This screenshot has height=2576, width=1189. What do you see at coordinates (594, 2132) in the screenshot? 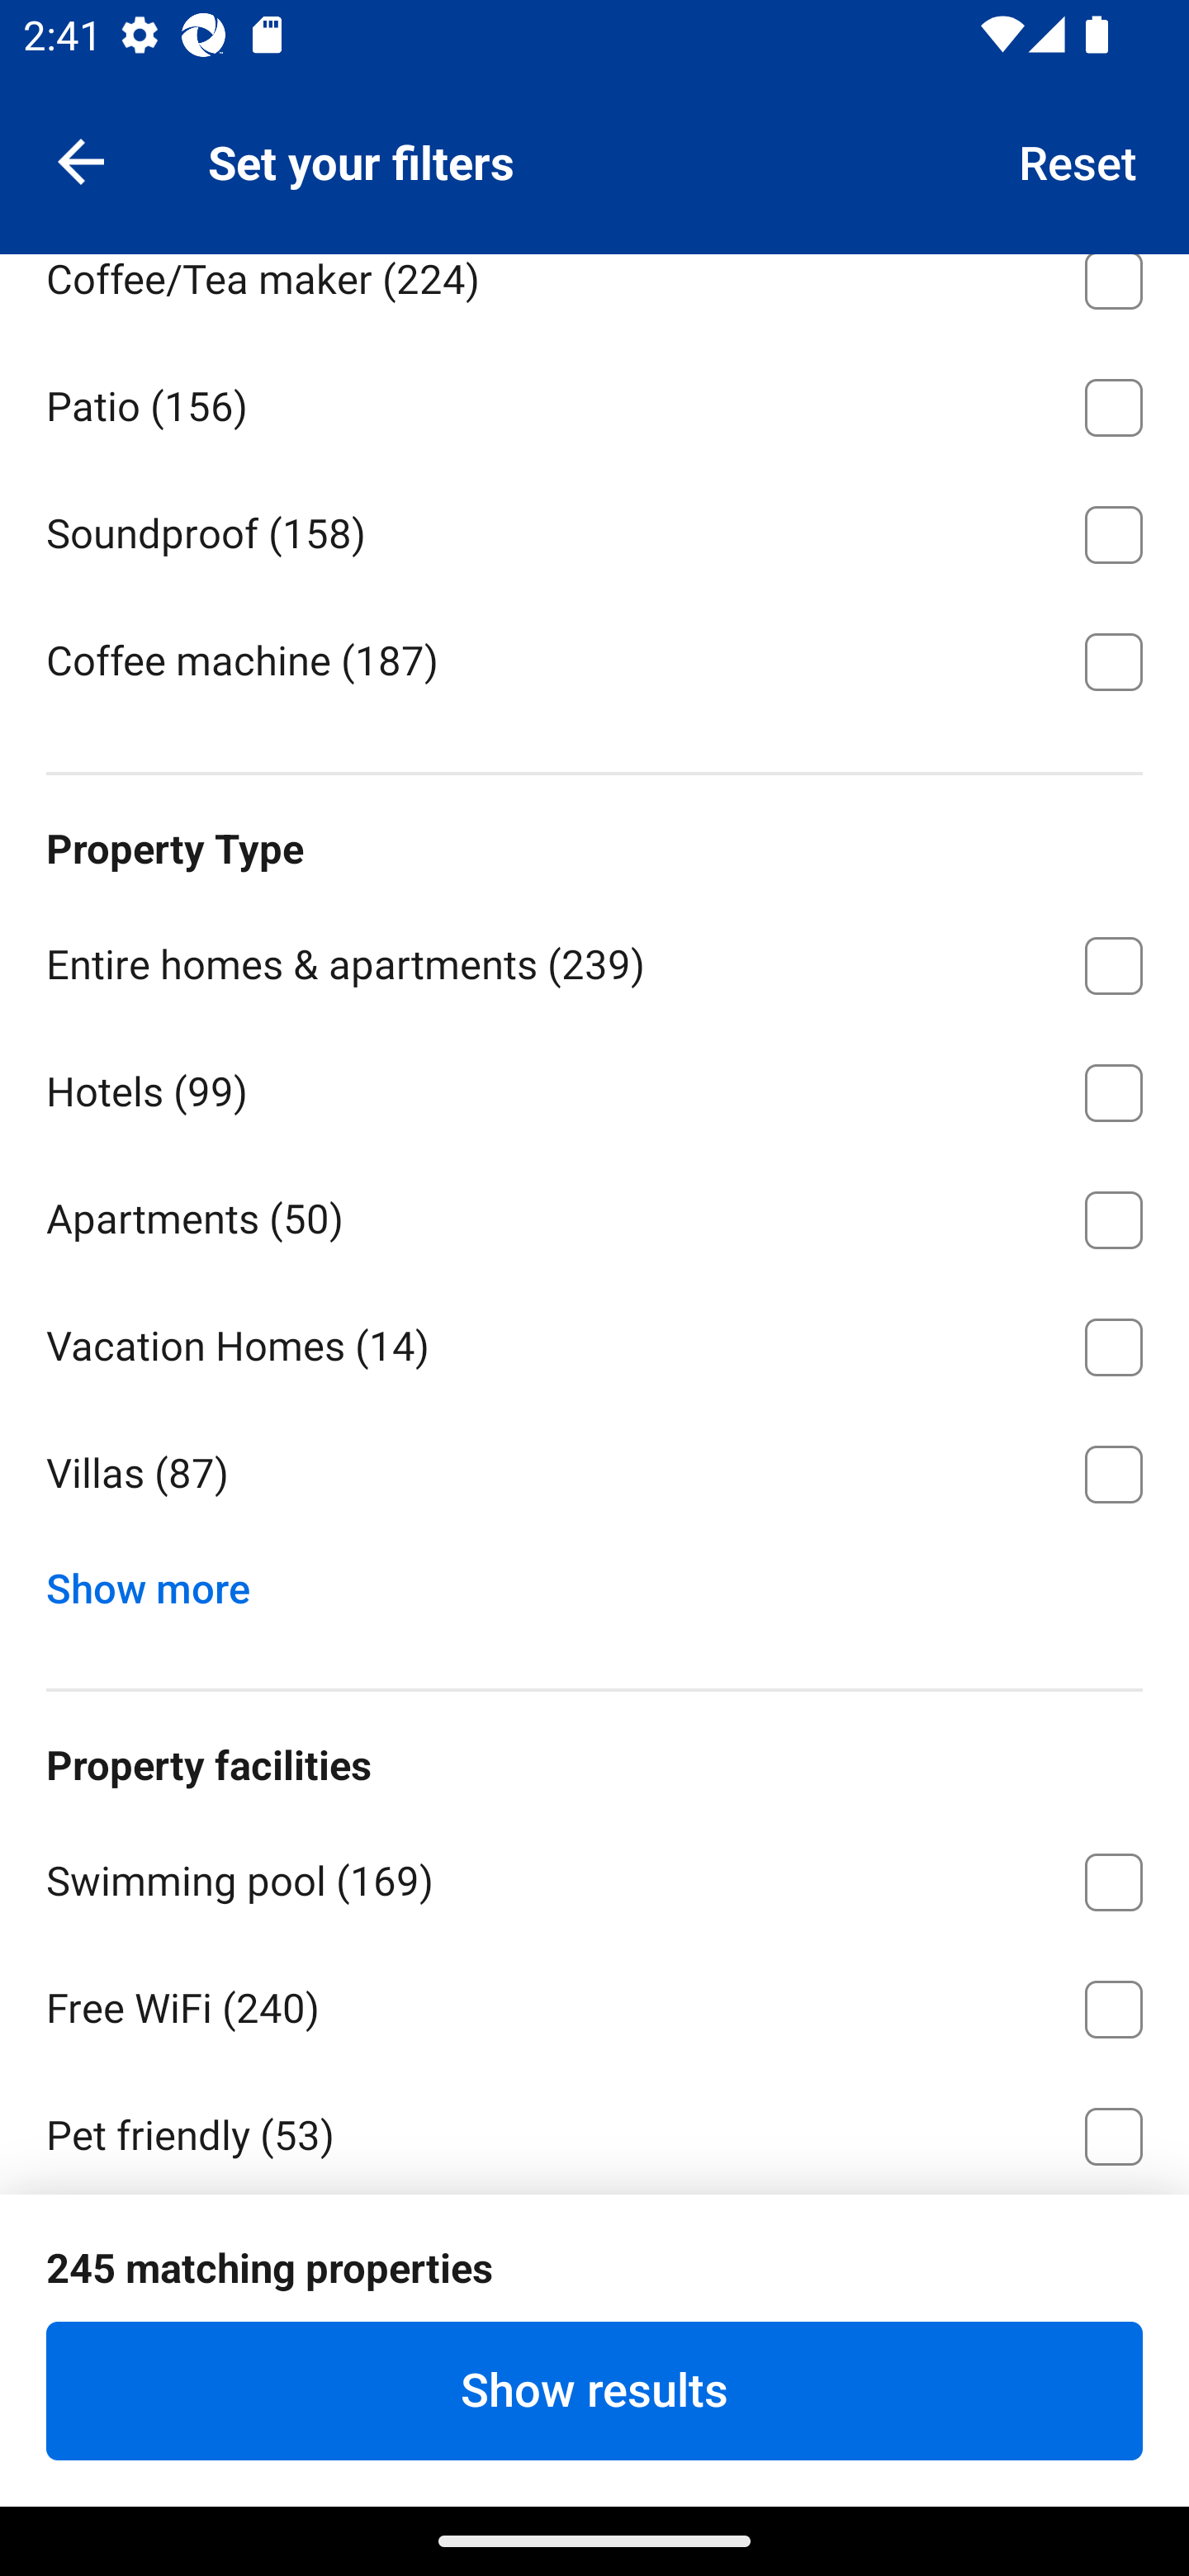
I see `Pet friendly ⁦(53)` at bounding box center [594, 2132].